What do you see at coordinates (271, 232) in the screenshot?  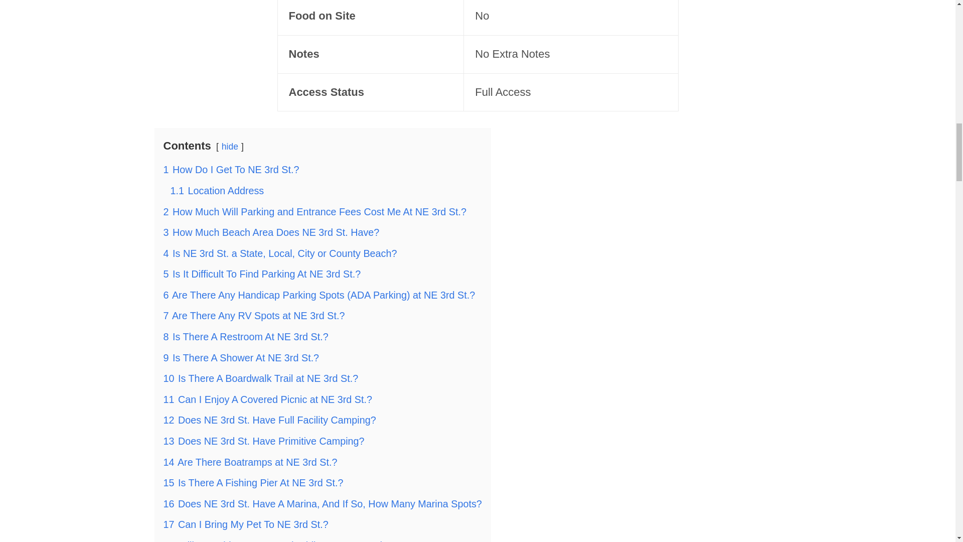 I see `3 How Much Beach Area Does NE 3rd St. Have?` at bounding box center [271, 232].